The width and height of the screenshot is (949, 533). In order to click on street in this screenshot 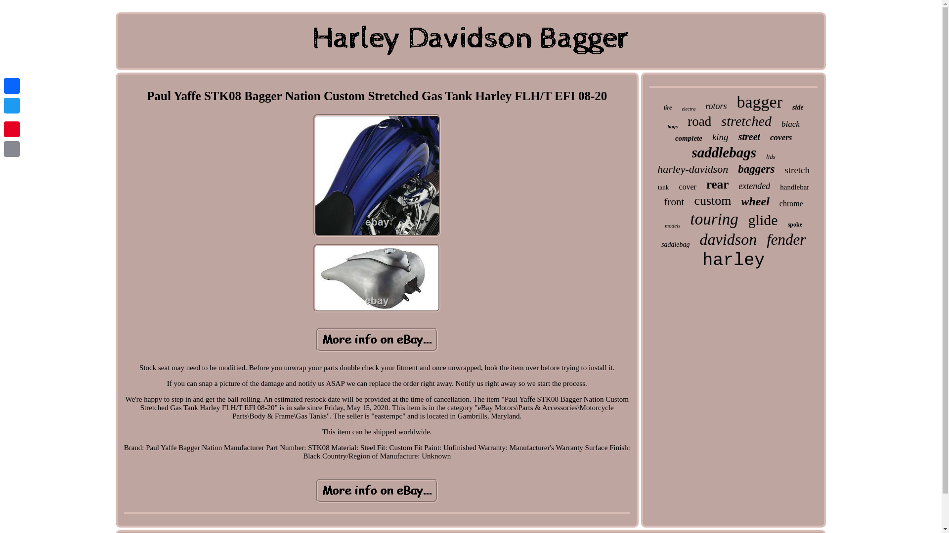, I will do `click(749, 137)`.